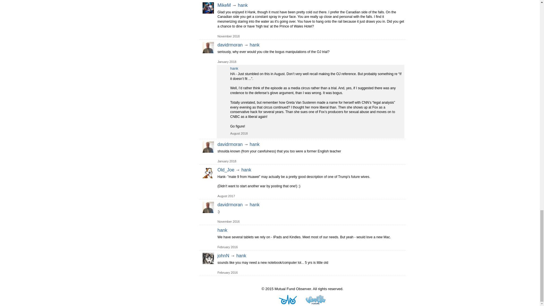  Describe the element at coordinates (208, 207) in the screenshot. I see `davidrmoran` at that location.